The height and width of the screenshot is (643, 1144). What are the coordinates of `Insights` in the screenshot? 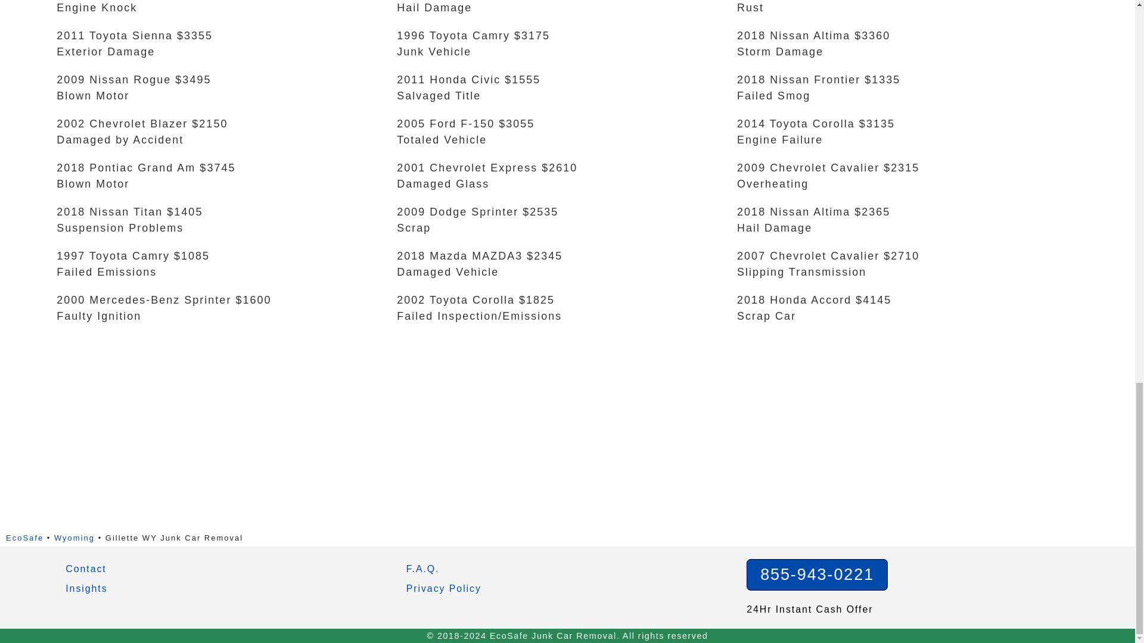 It's located at (86, 588).